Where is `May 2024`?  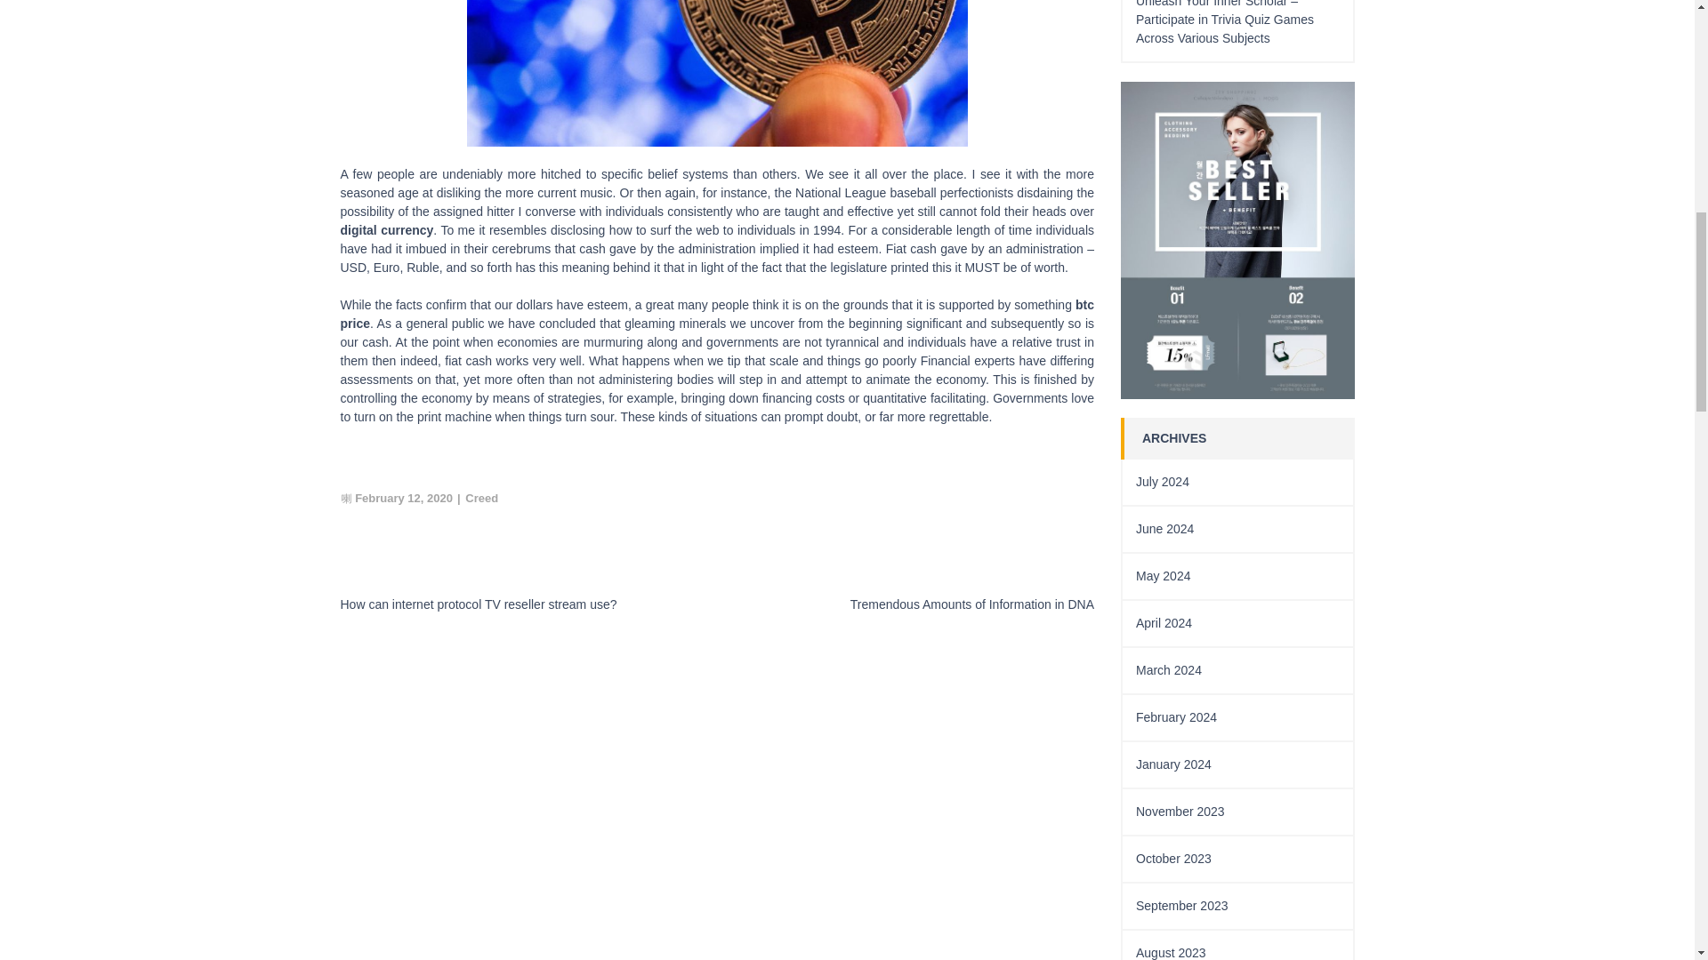 May 2024 is located at coordinates (1163, 576).